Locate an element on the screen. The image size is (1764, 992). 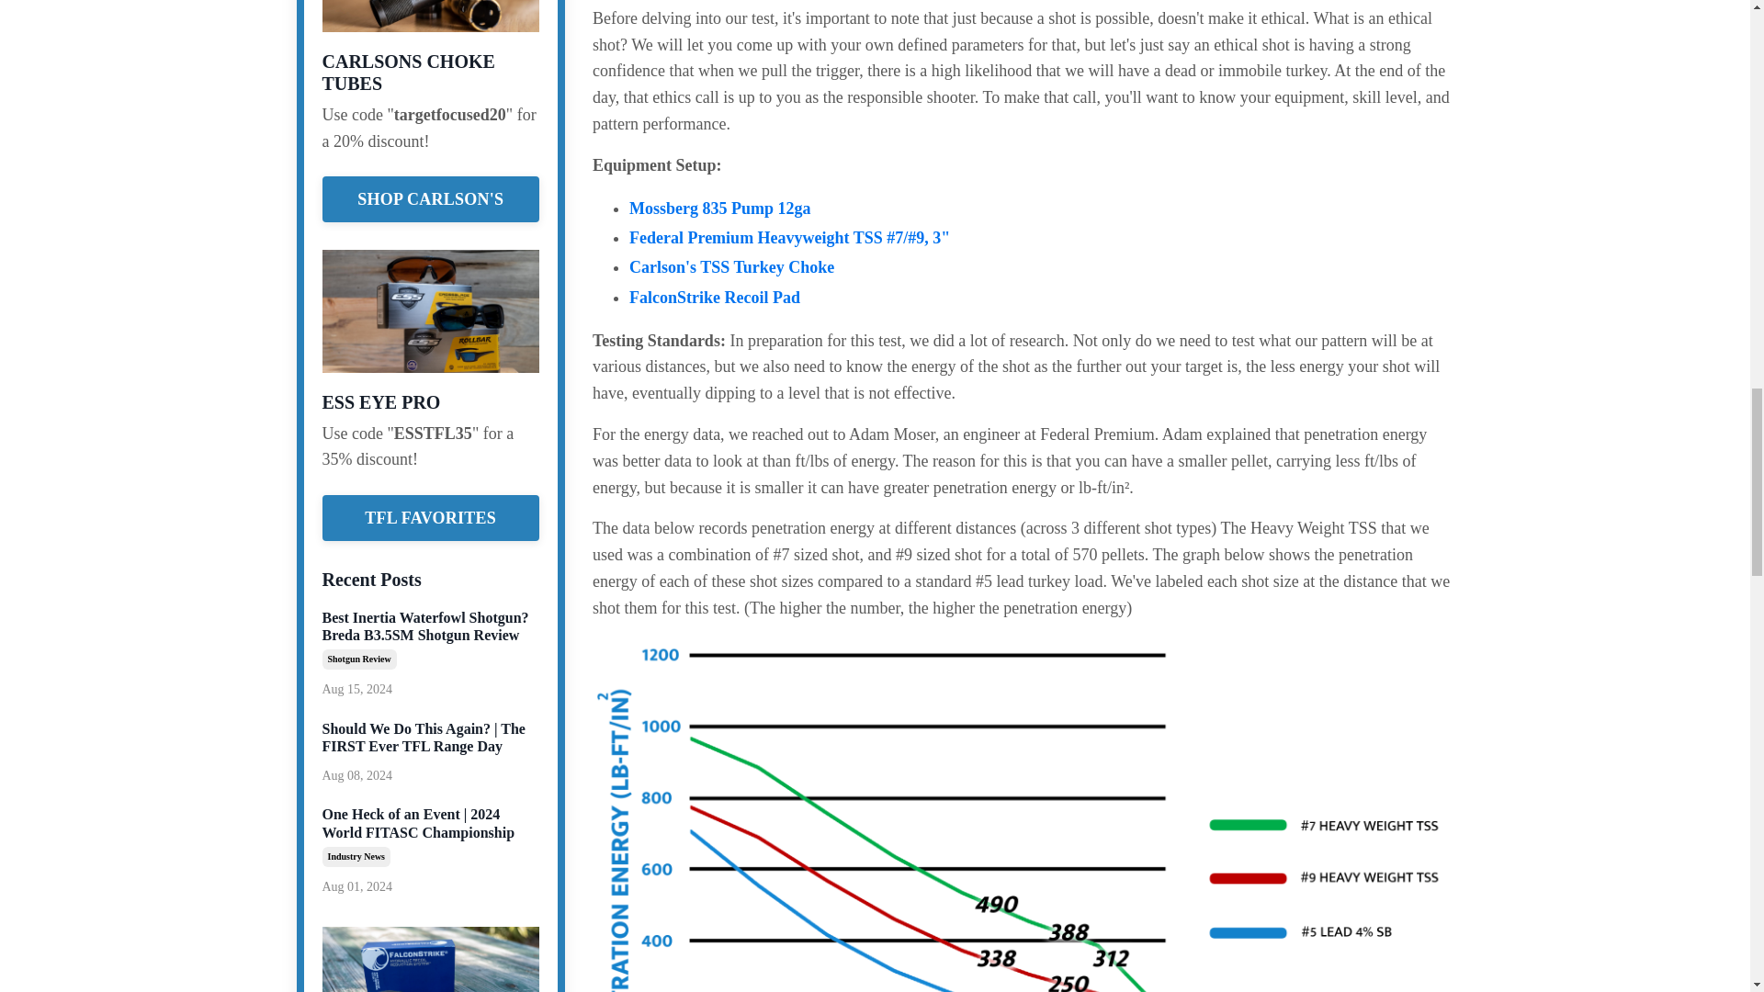
Carlson's TSS Turkey Choke is located at coordinates (731, 266).